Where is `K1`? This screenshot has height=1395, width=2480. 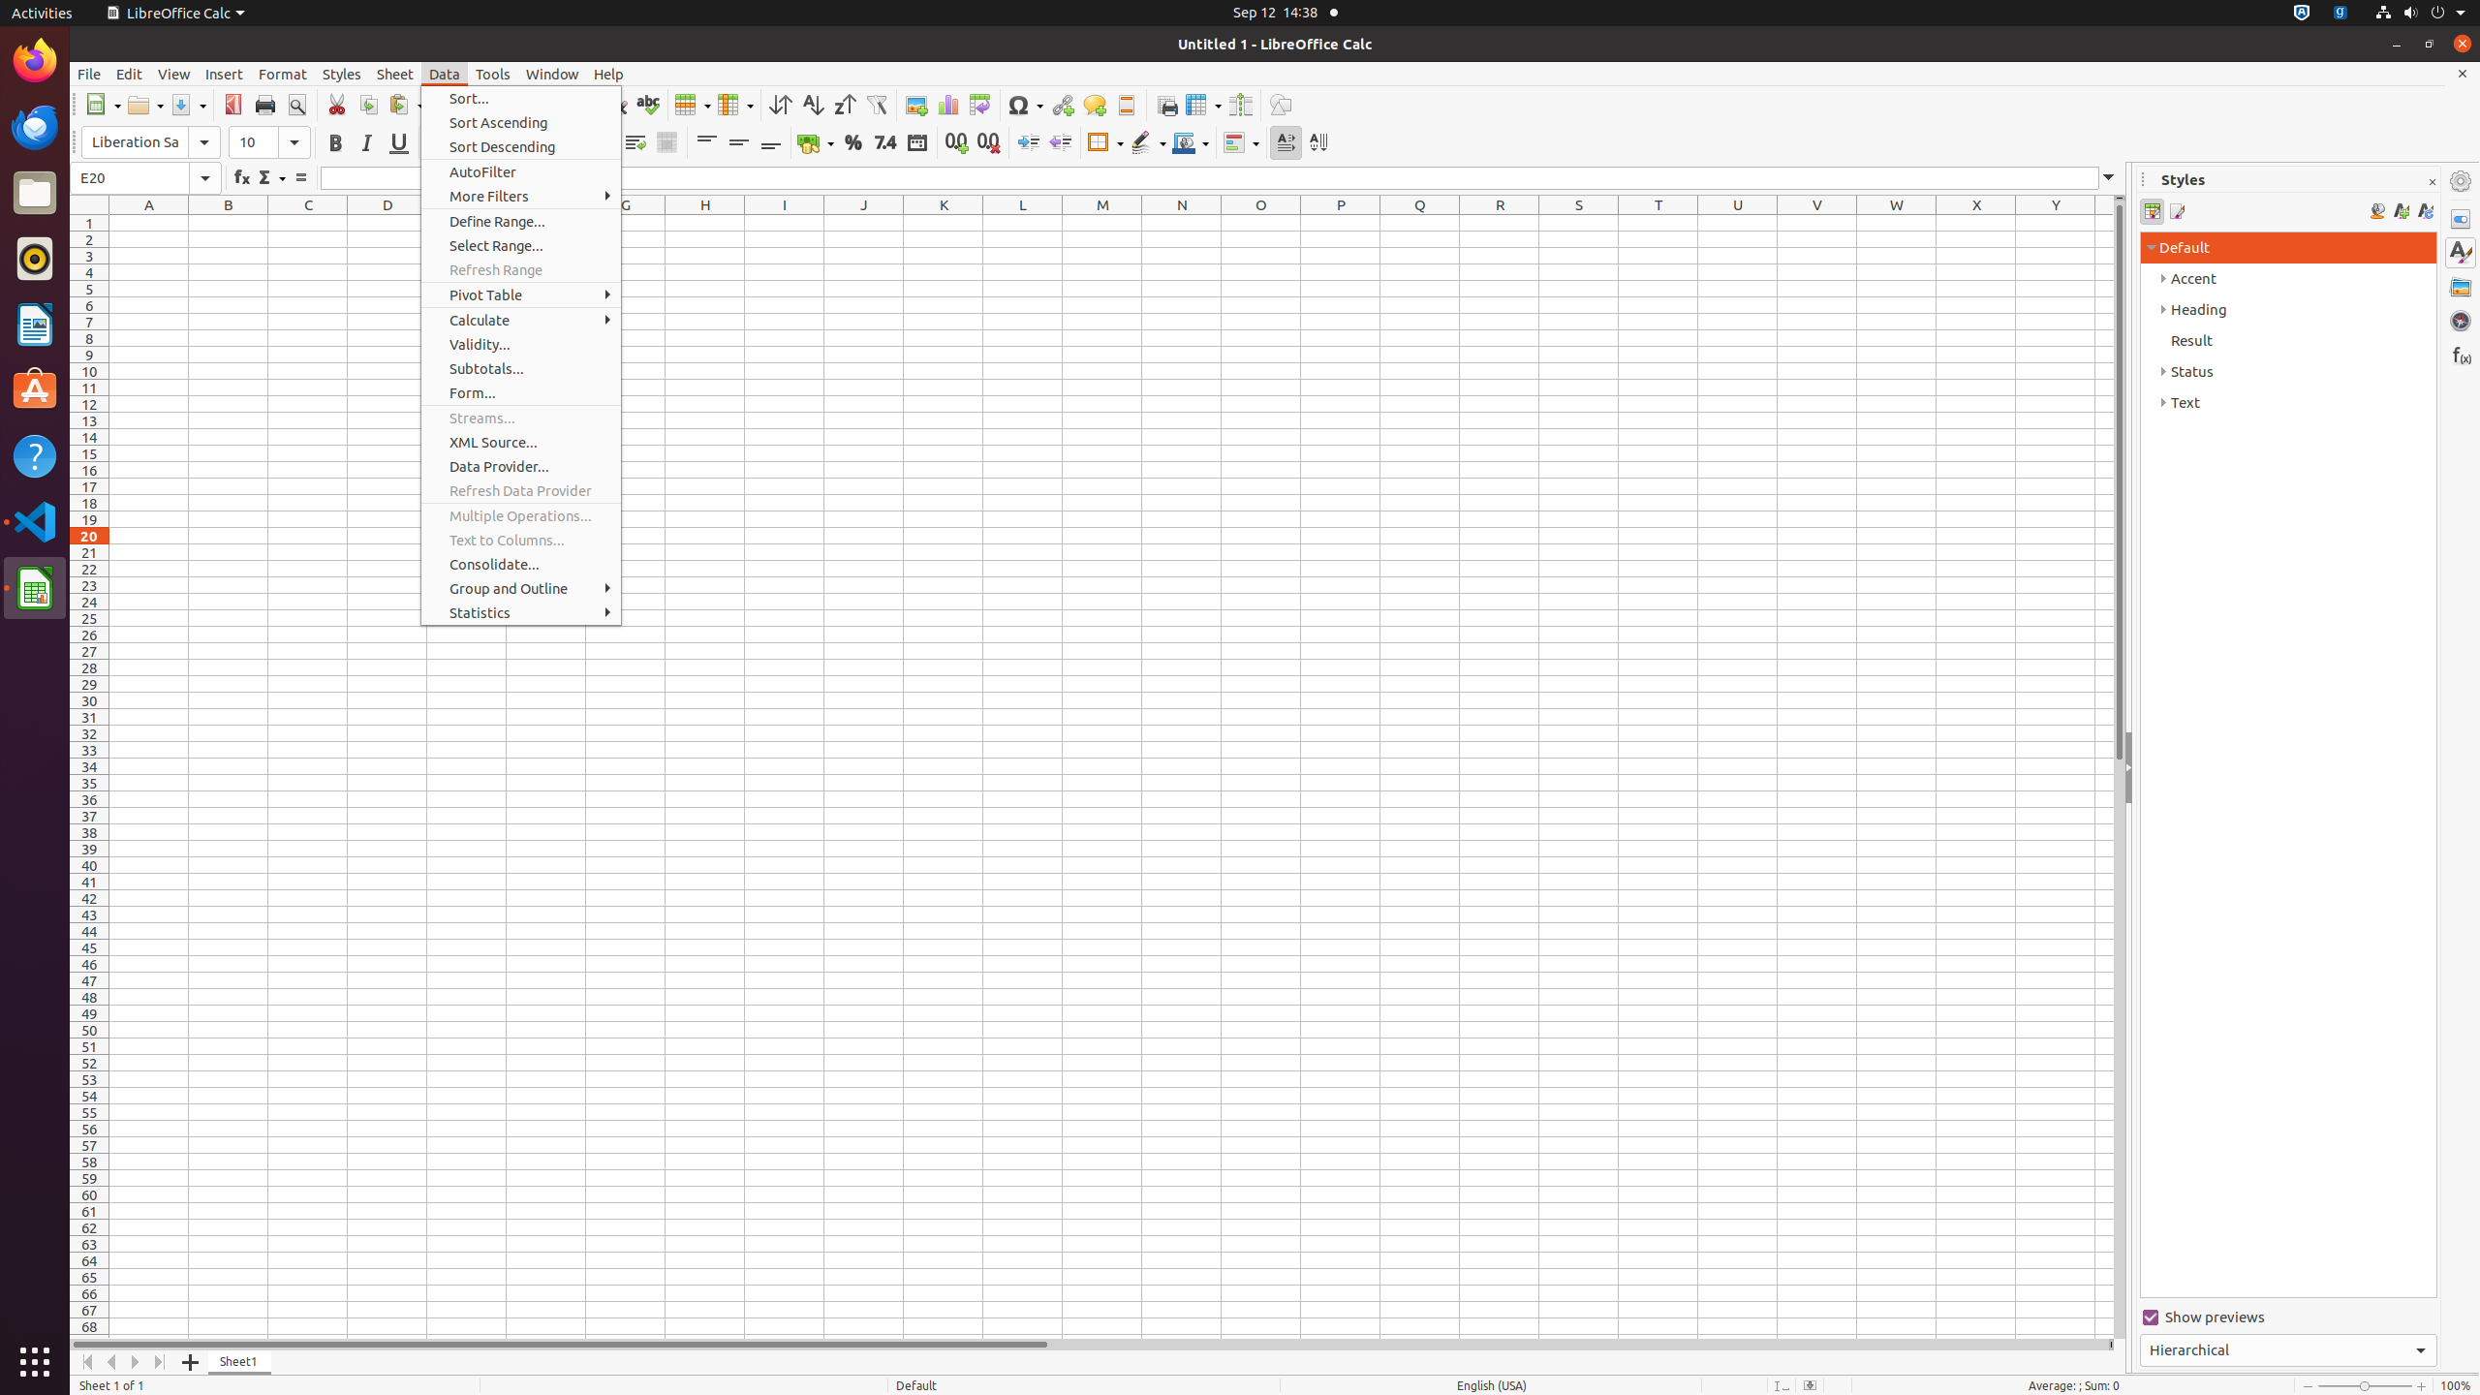
K1 is located at coordinates (944, 223).